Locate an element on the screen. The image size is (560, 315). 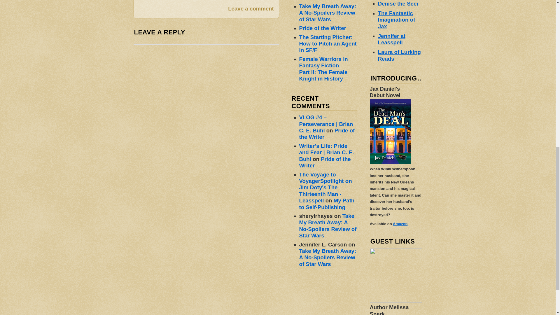
Take My Breath Away: A No-Spoilers Review of Star Wars is located at coordinates (328, 257).